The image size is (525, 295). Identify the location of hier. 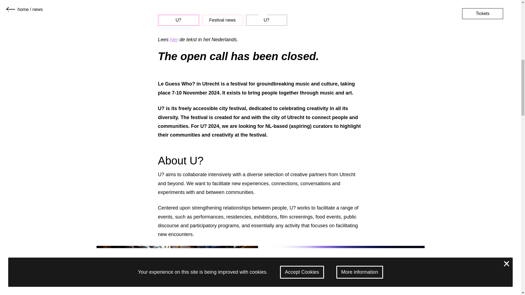
(174, 40).